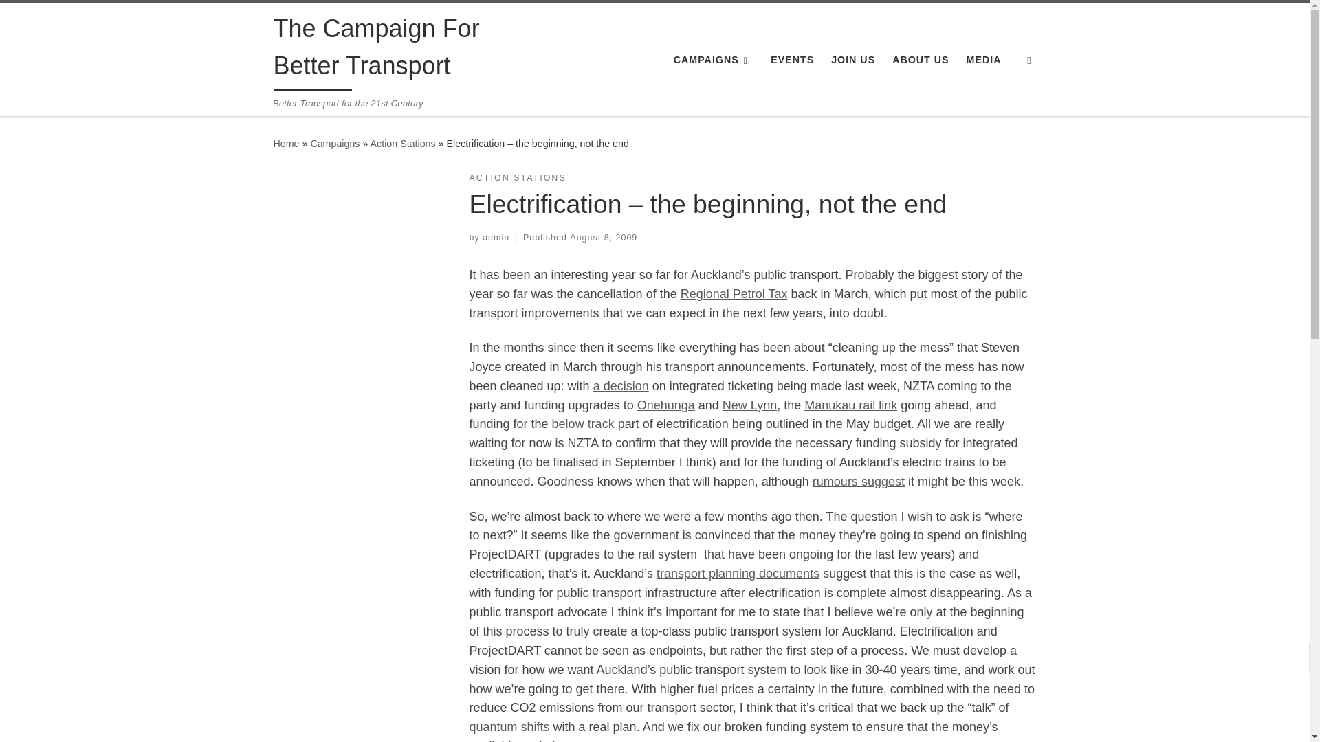 This screenshot has height=742, width=1320. Describe the element at coordinates (604, 238) in the screenshot. I see `August 8, 2009` at that location.